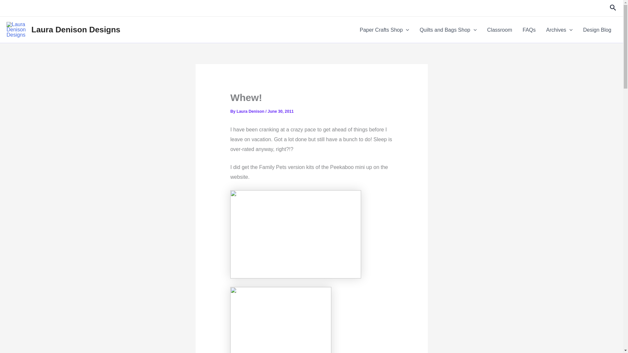 This screenshot has width=628, height=353. Describe the element at coordinates (448, 29) in the screenshot. I see `Quilts and Bags Shop` at that location.